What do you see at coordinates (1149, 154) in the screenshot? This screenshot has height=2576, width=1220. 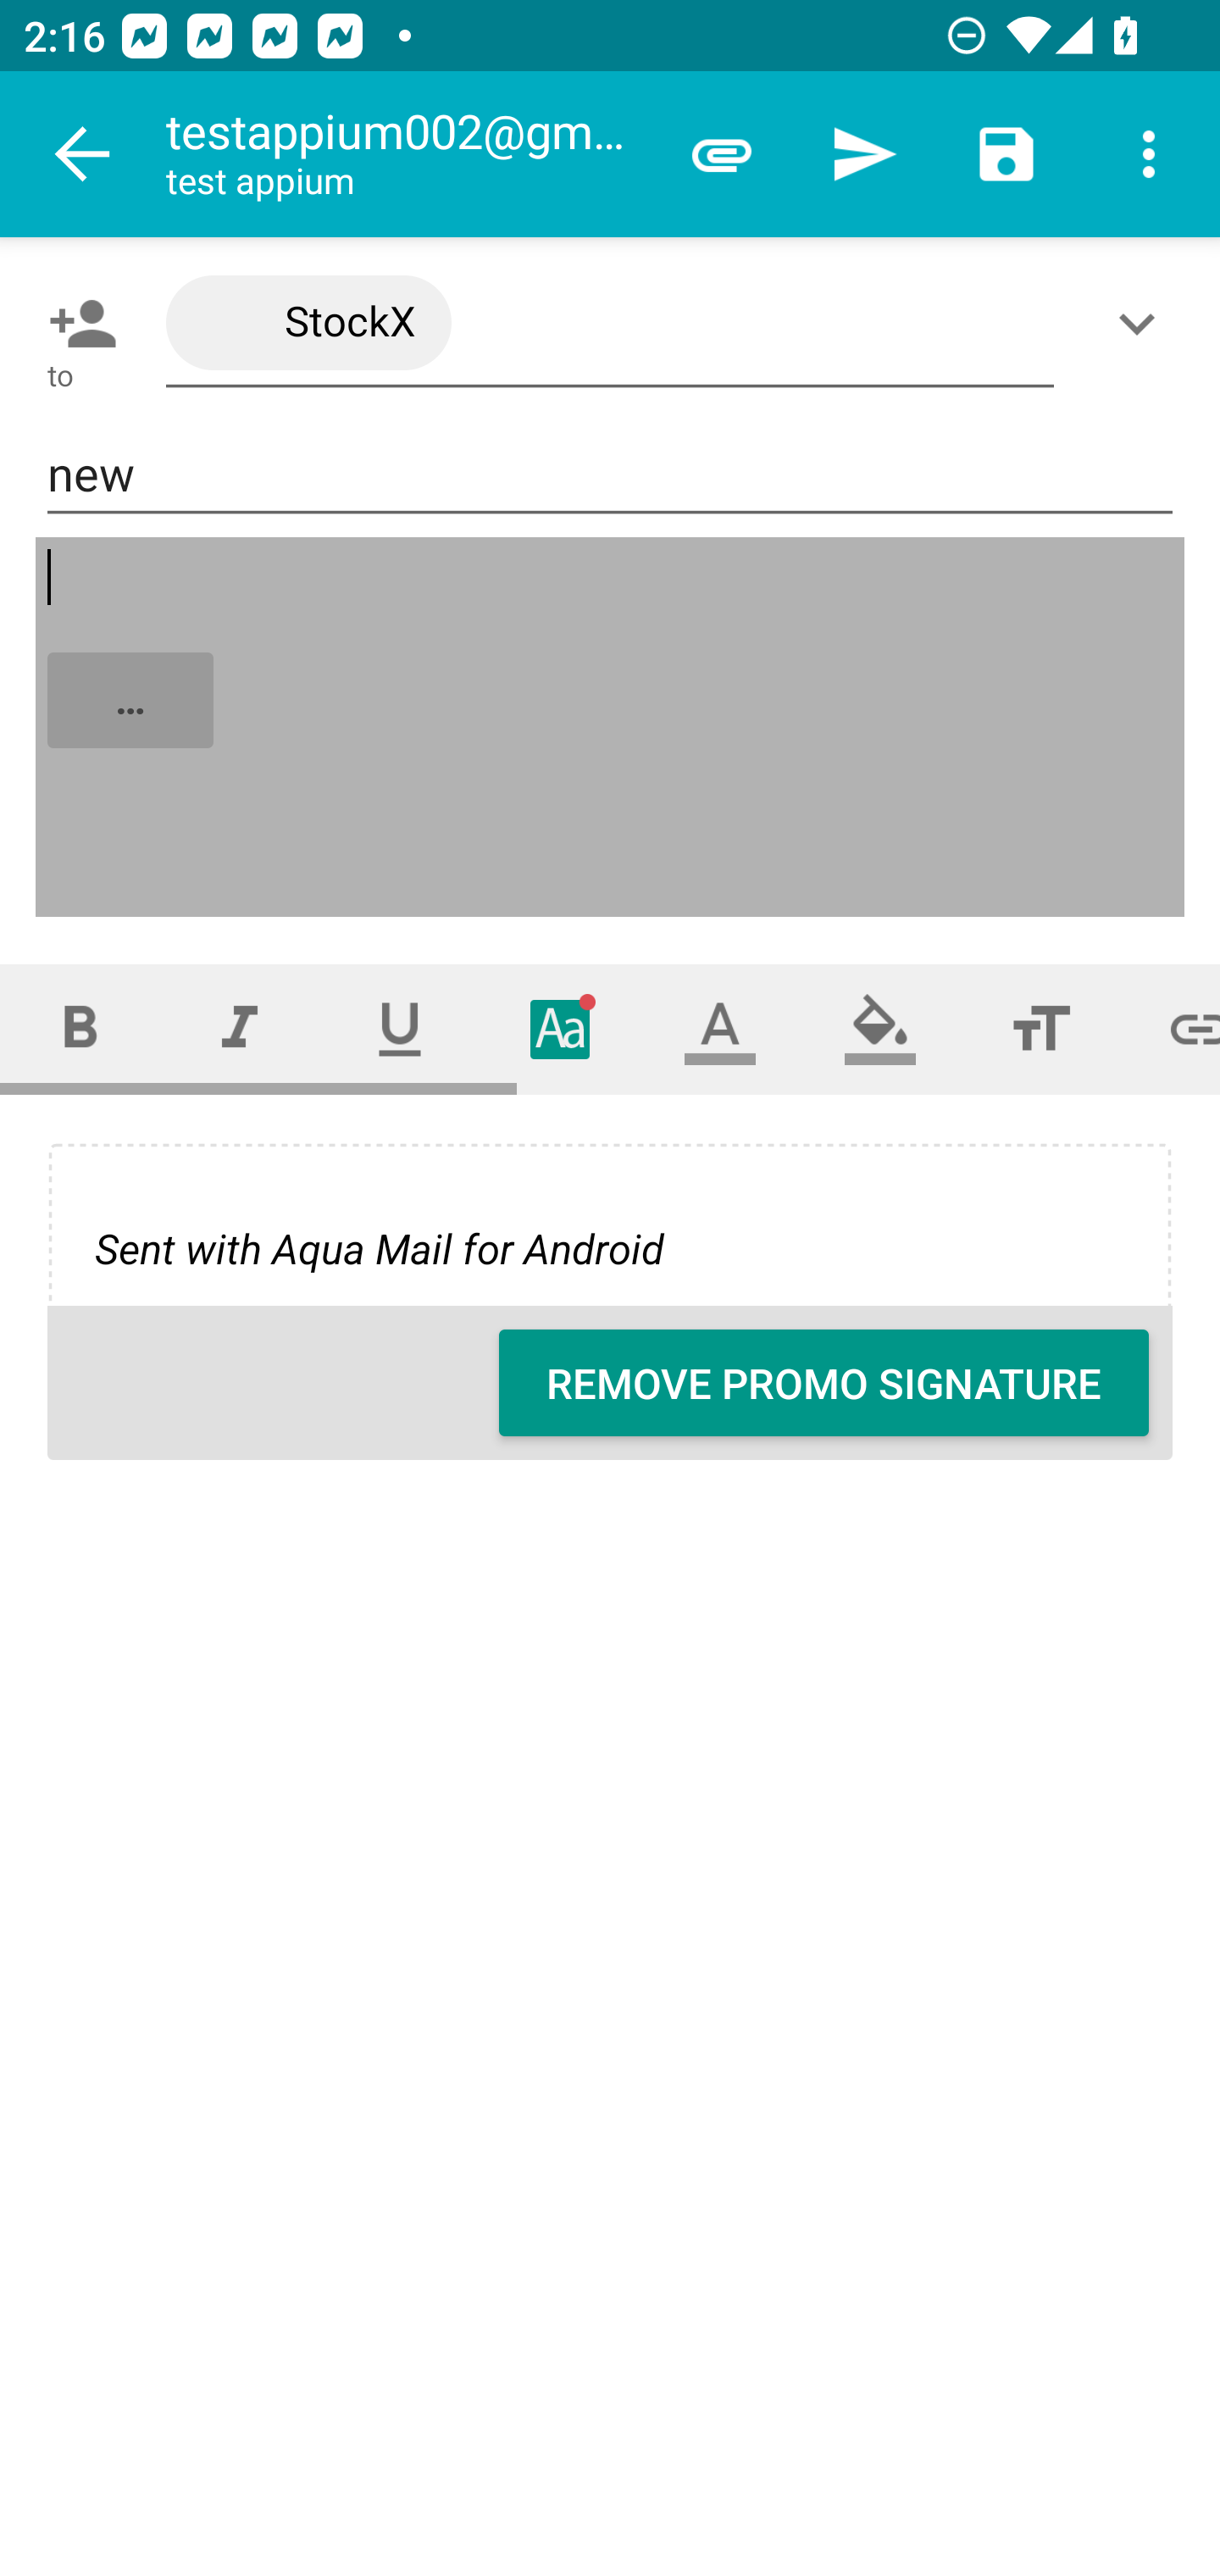 I see `More options` at bounding box center [1149, 154].